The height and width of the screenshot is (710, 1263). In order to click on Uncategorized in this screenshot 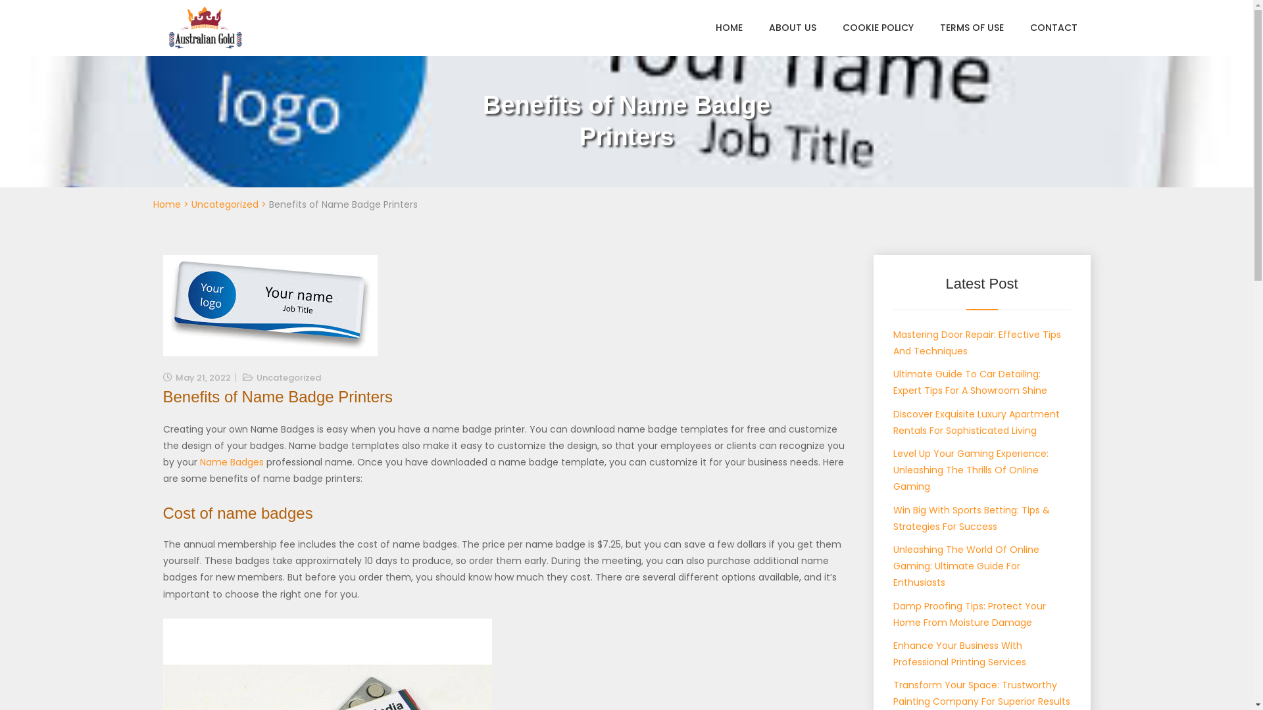, I will do `click(224, 204)`.